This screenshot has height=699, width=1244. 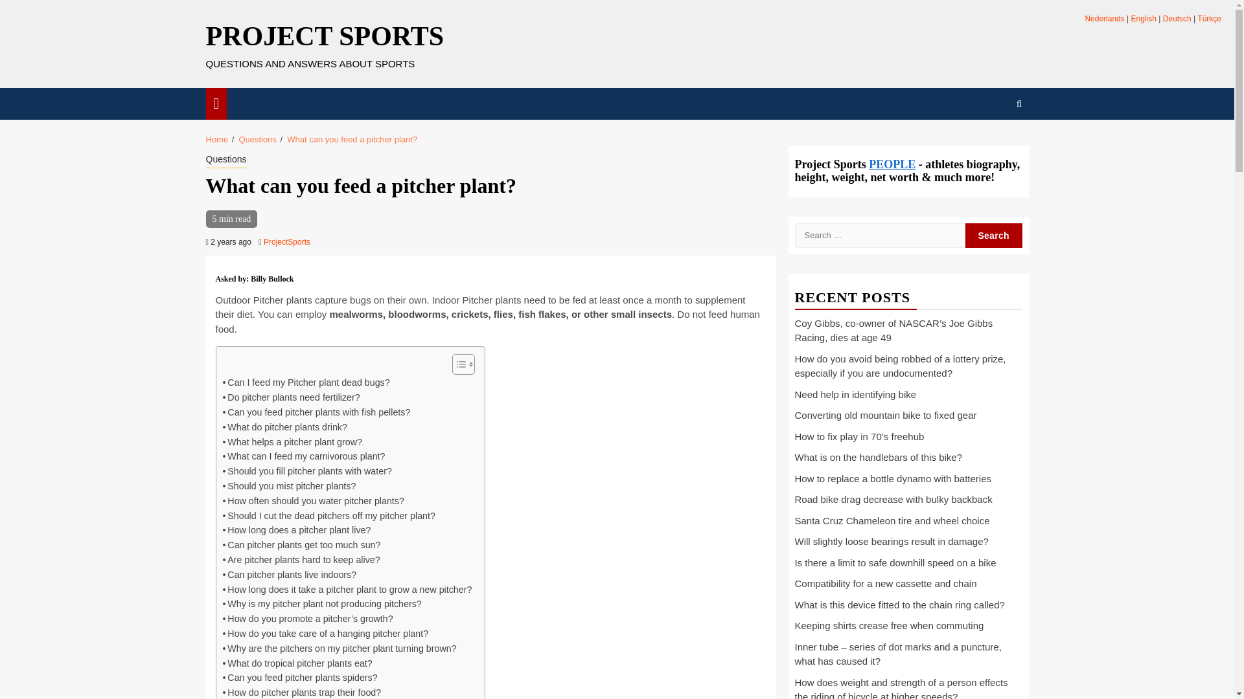 I want to click on English, so click(x=1144, y=18).